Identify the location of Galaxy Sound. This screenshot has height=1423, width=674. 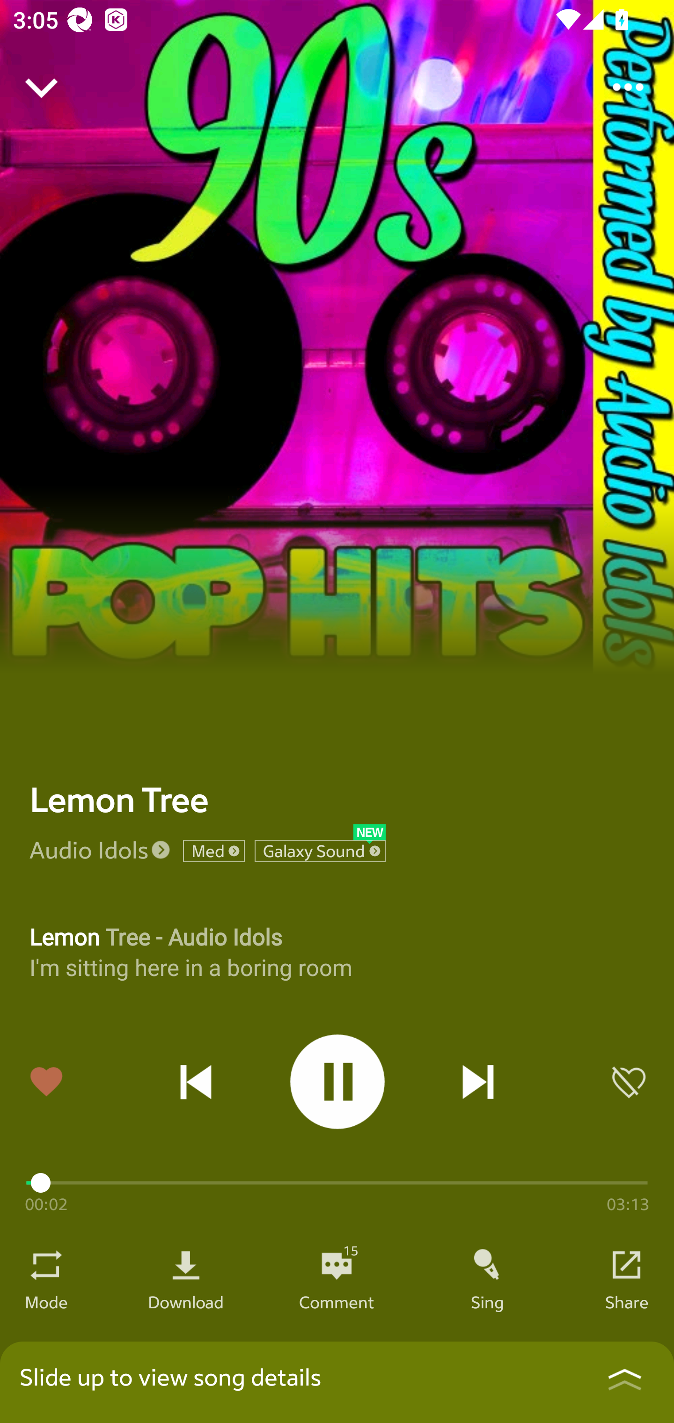
(320, 851).